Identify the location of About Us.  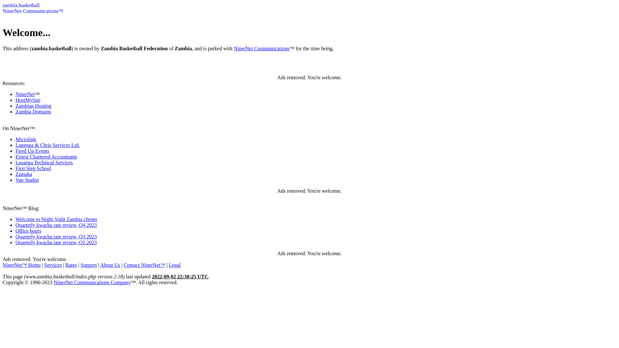
(110, 265).